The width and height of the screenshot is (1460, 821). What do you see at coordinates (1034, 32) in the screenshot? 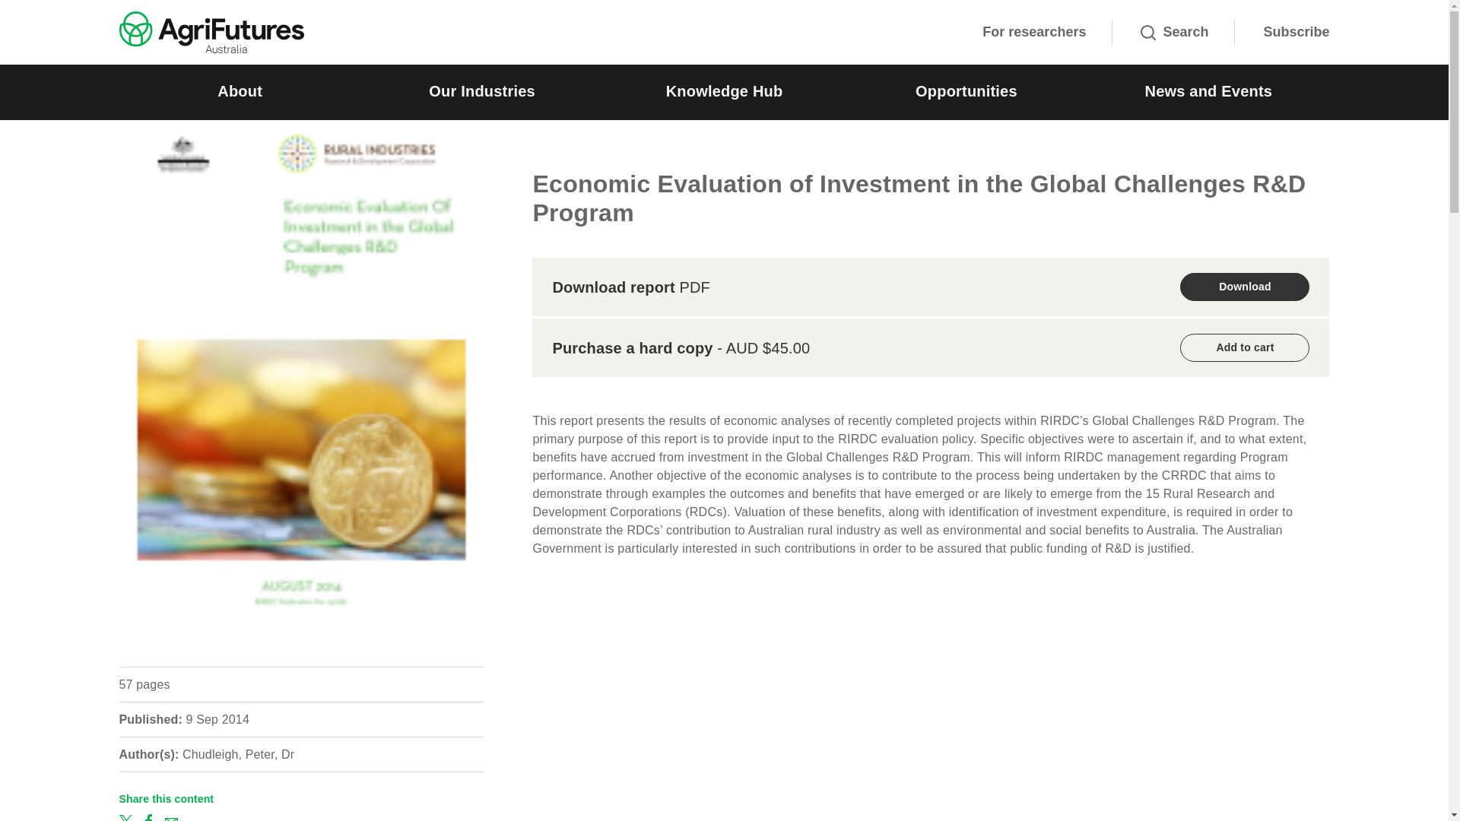
I see `For researchers` at bounding box center [1034, 32].